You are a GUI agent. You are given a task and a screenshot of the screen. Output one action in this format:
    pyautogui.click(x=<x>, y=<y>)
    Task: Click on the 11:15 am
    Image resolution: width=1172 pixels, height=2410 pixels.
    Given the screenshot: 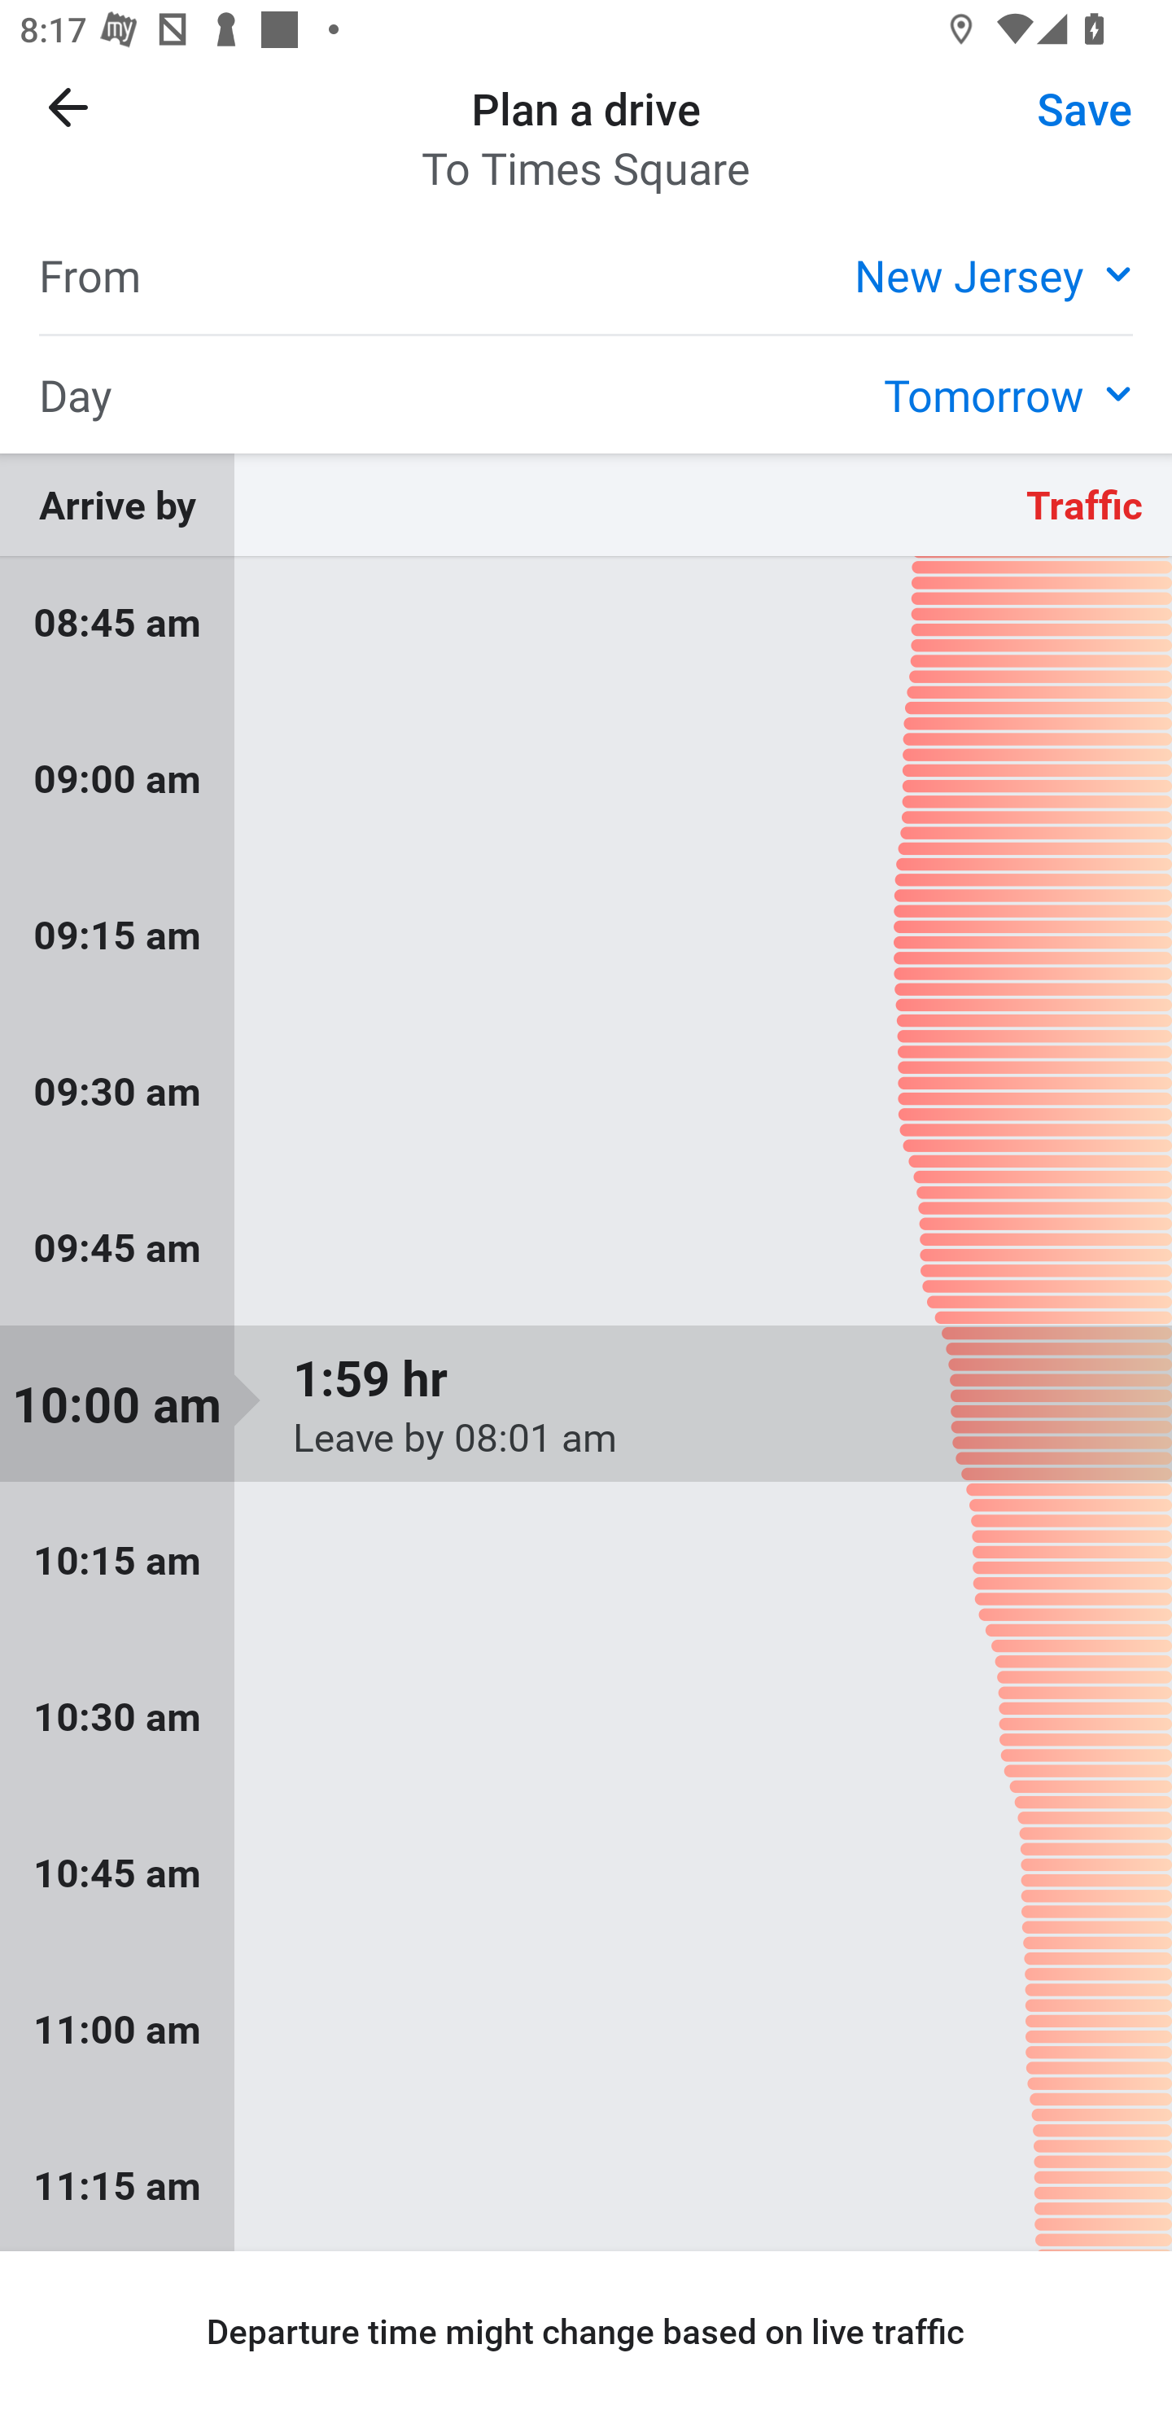 What is the action you would take?
    pyautogui.click(x=586, y=2179)
    